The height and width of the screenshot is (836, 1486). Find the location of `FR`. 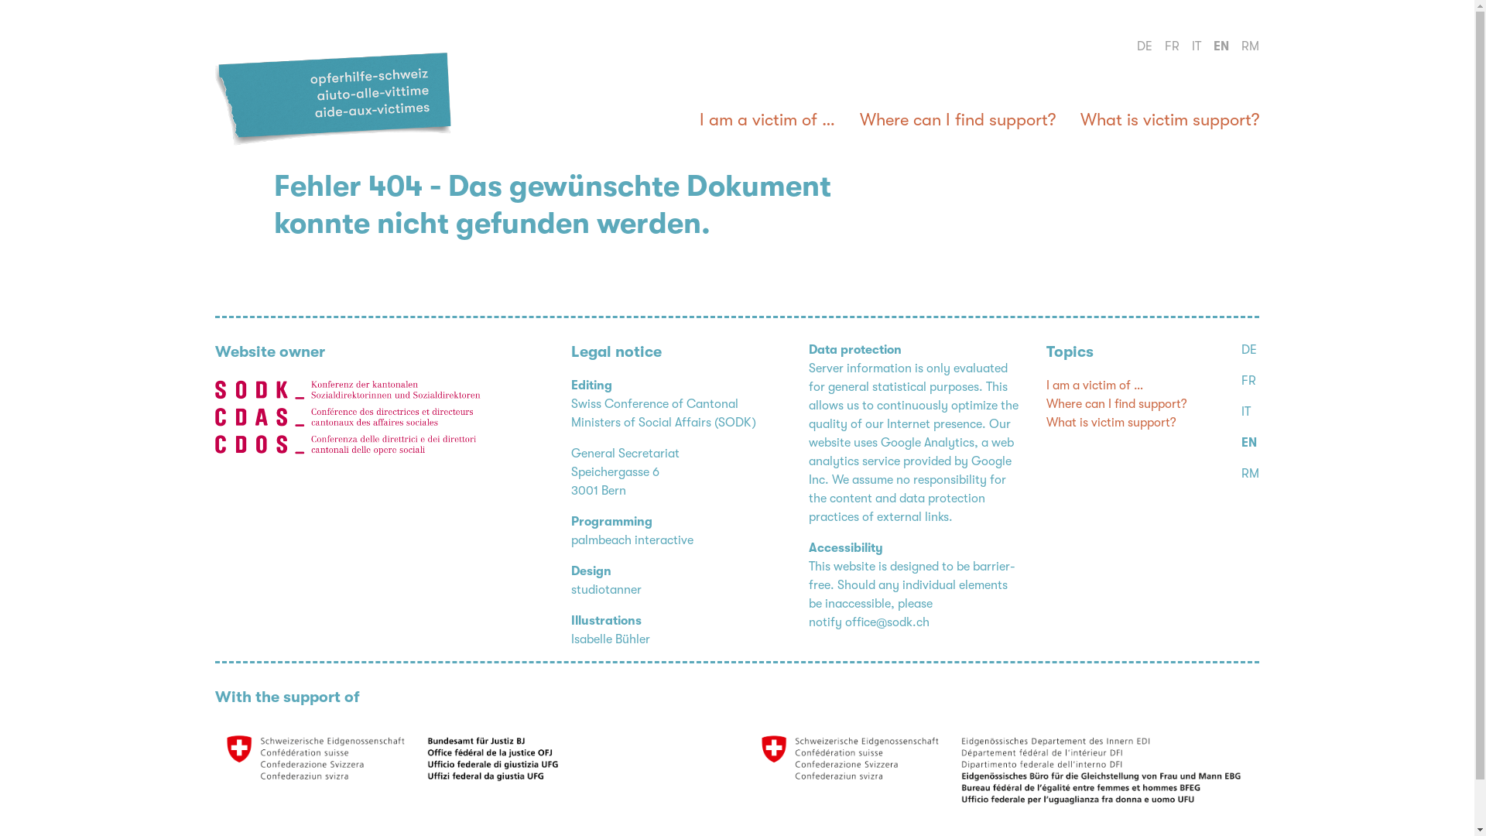

FR is located at coordinates (1172, 46).